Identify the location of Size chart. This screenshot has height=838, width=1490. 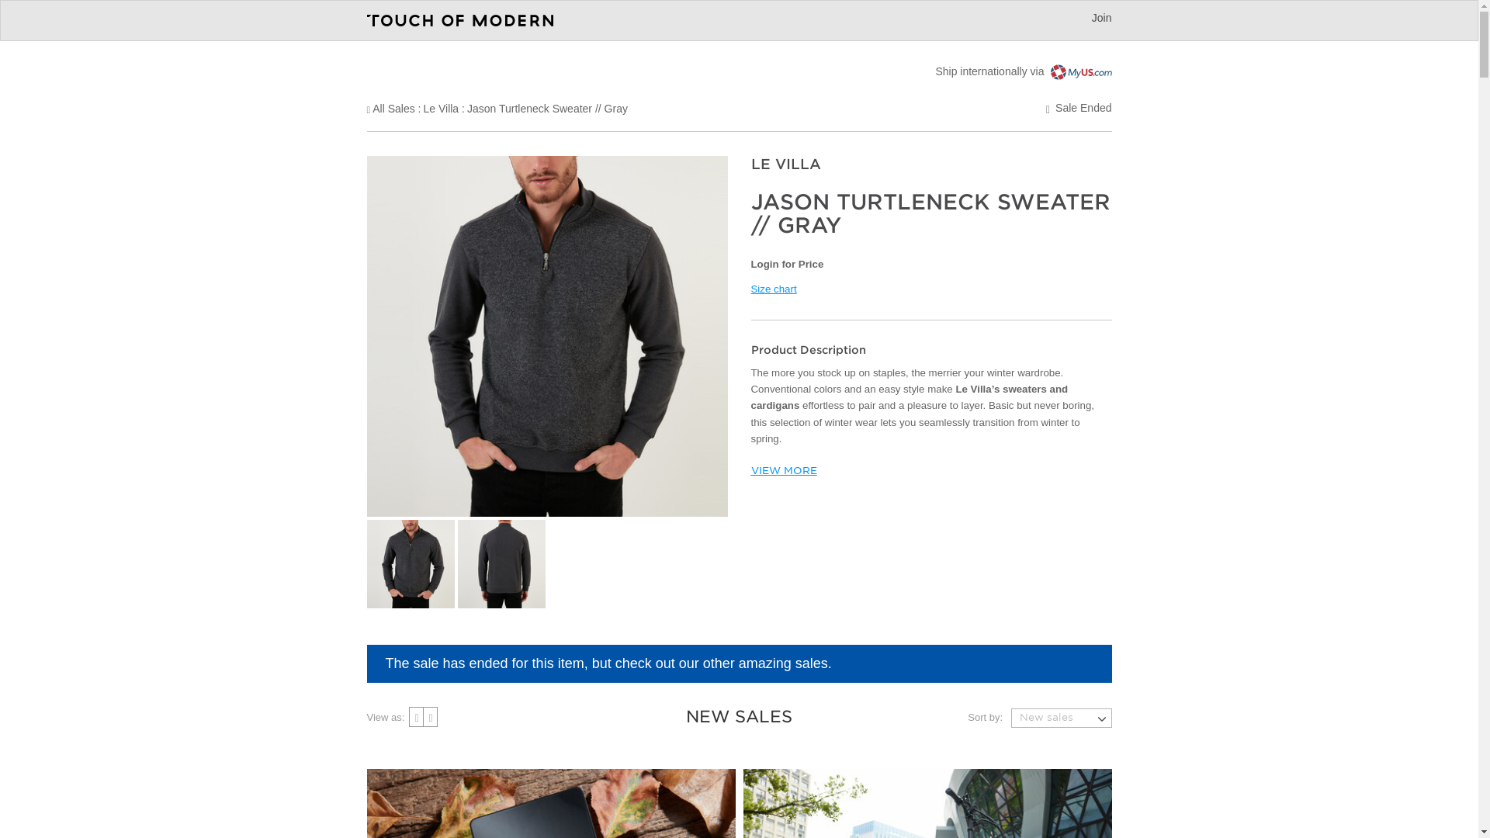
(774, 289).